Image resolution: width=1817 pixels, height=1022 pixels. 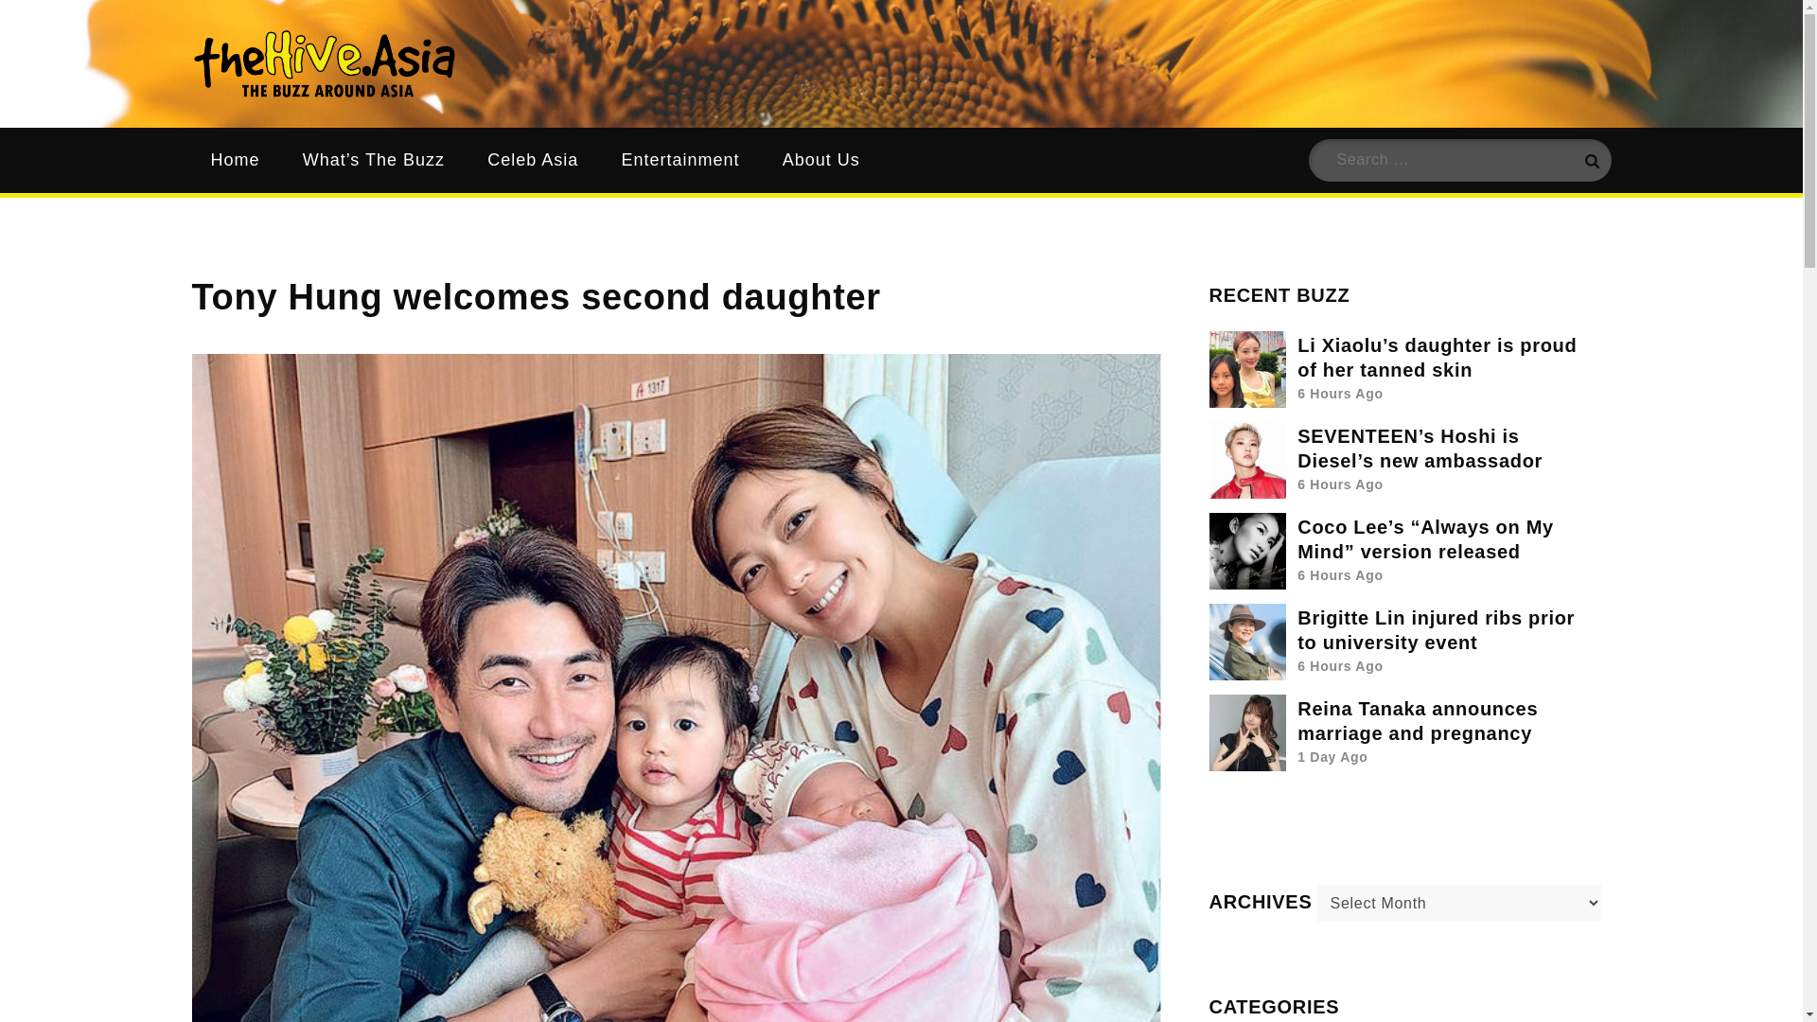 I want to click on Brigitte Lin injured ribs prior to university event, so click(x=1436, y=630).